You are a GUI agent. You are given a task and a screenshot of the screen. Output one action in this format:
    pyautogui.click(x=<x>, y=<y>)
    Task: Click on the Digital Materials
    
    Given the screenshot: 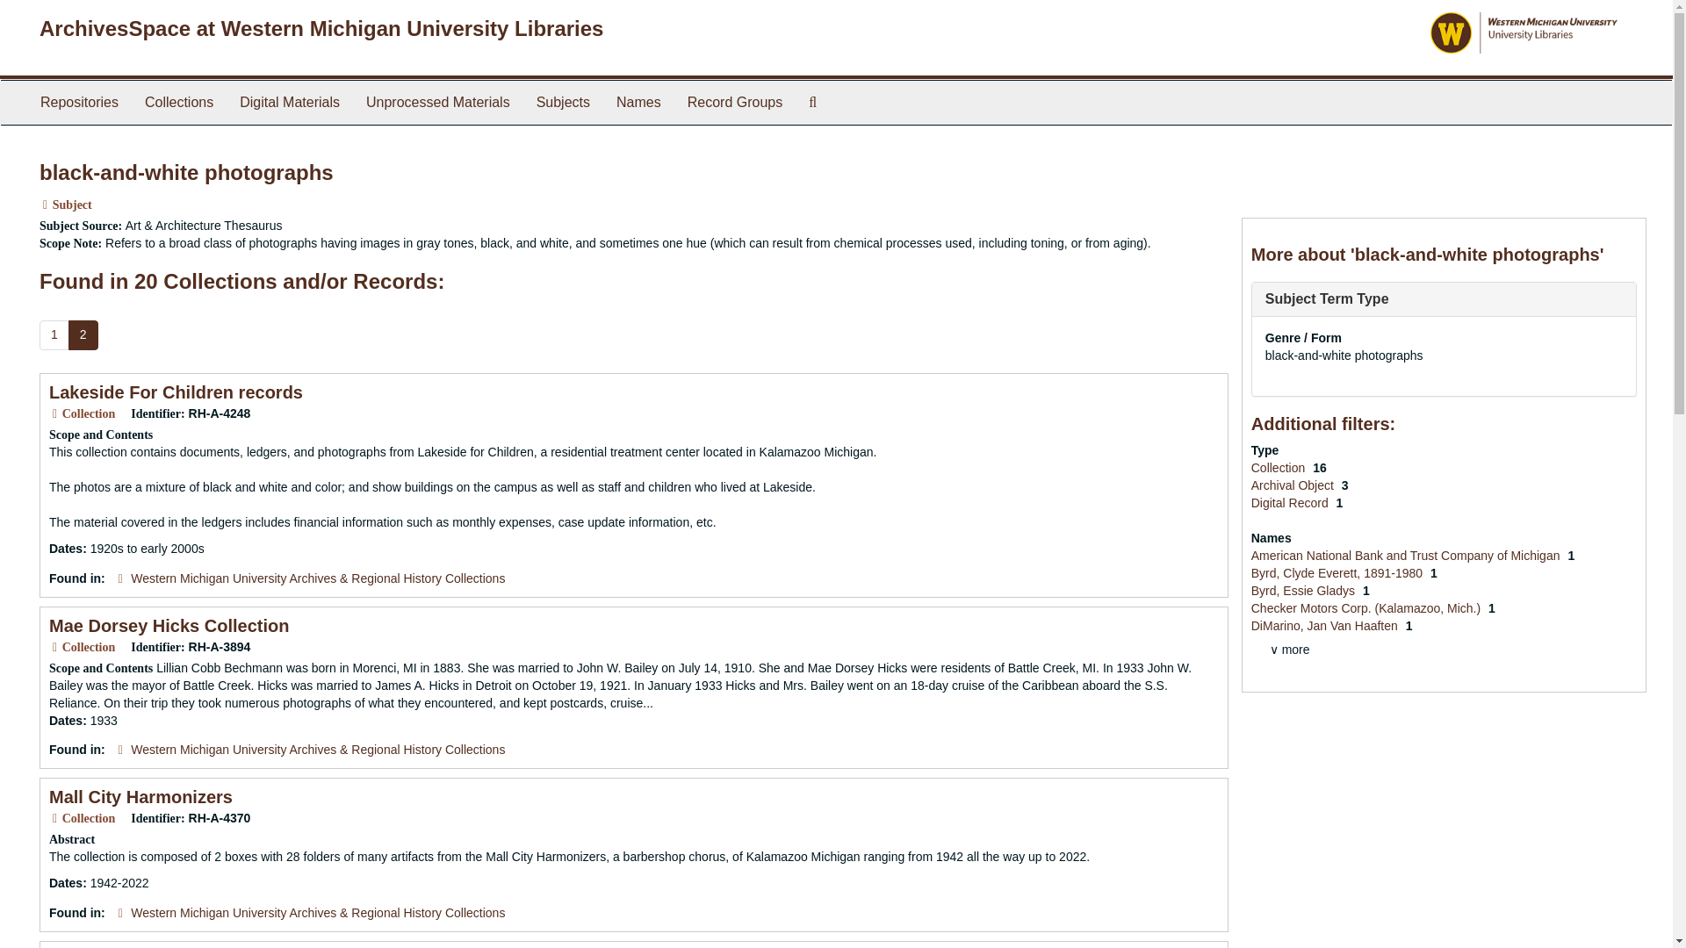 What is the action you would take?
    pyautogui.click(x=289, y=102)
    